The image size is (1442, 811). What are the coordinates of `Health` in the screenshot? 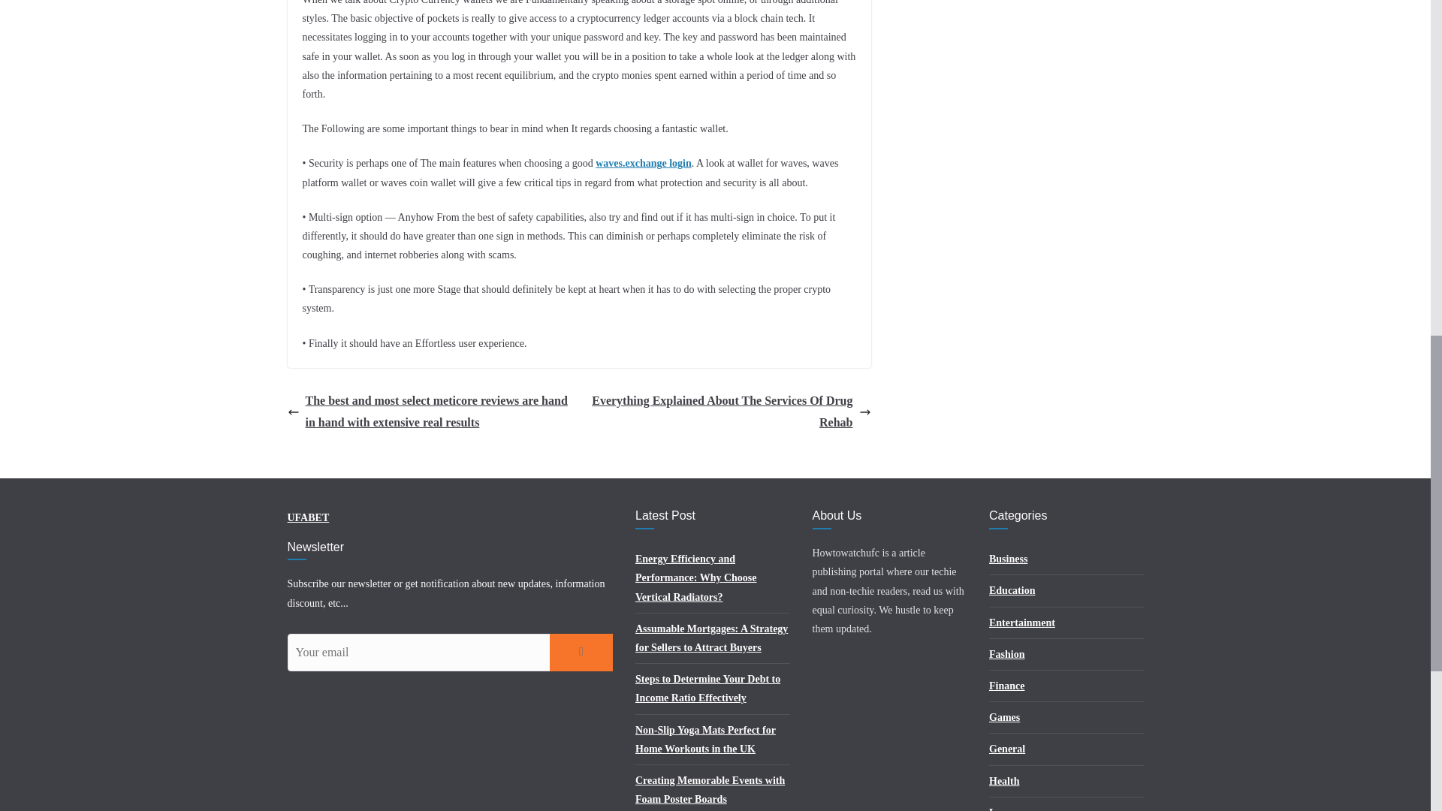 It's located at (1004, 781).